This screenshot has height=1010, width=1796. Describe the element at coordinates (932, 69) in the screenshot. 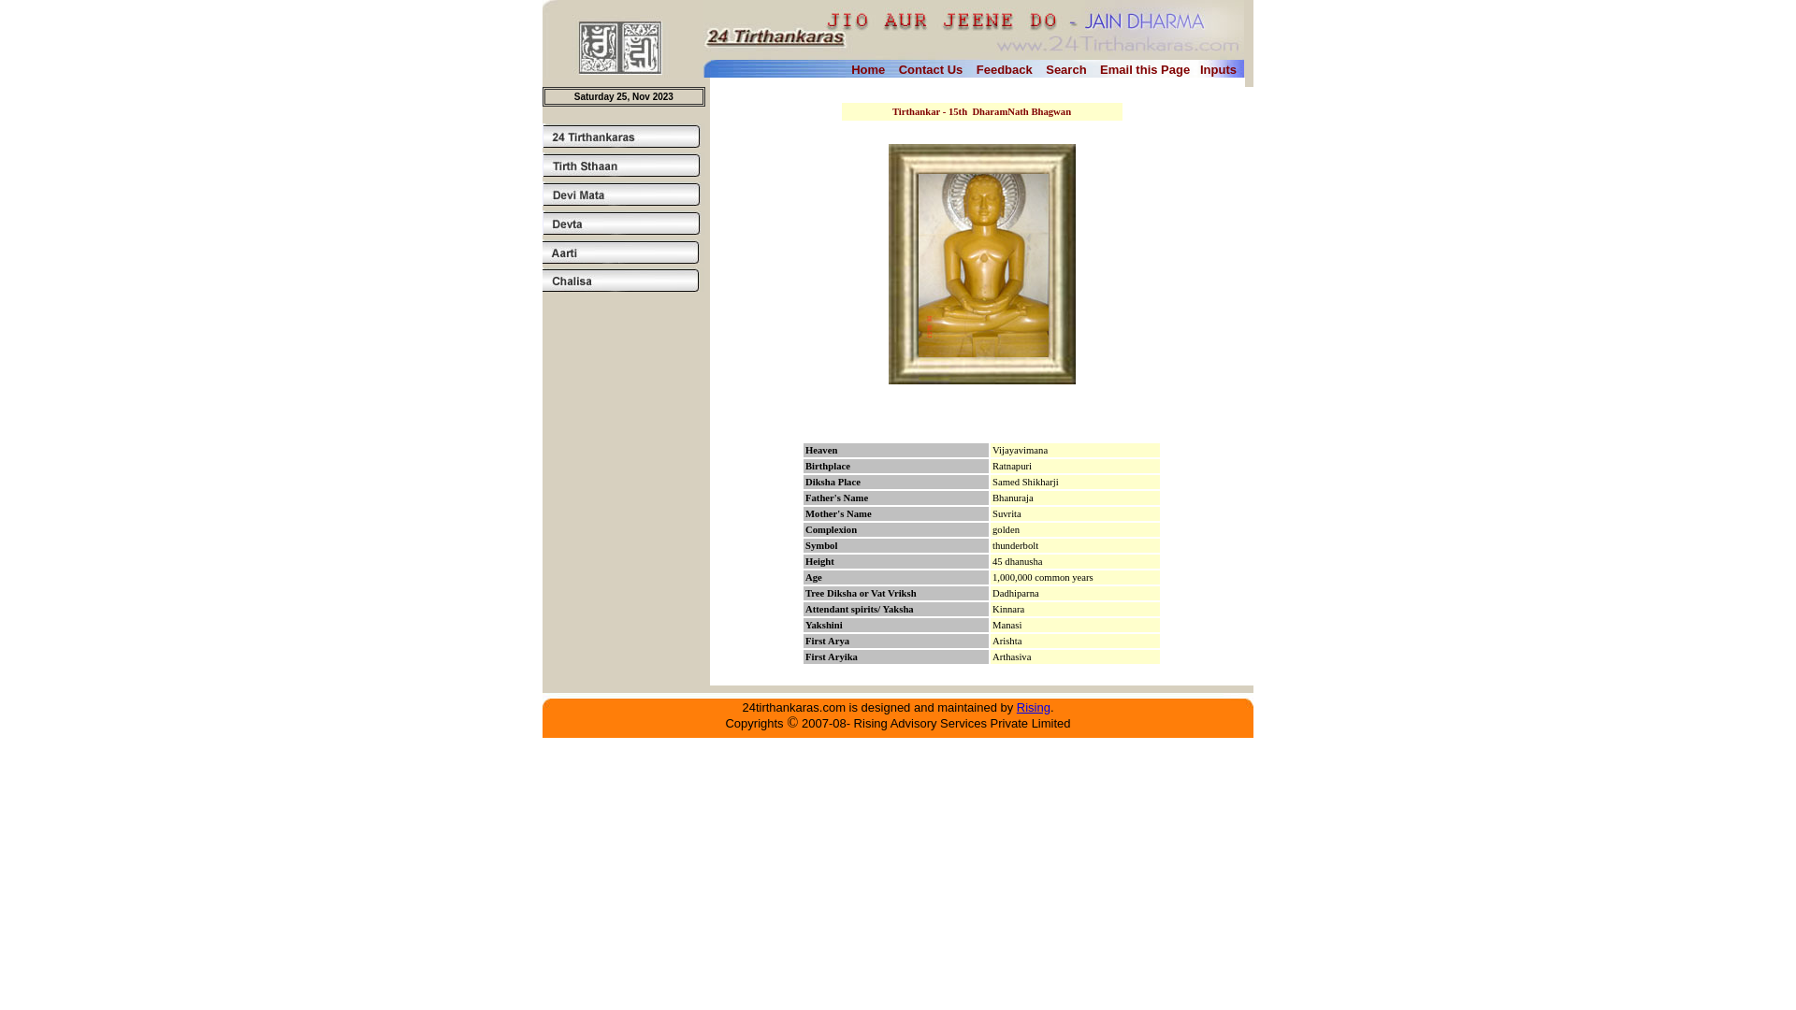

I see `Contact Us` at that location.